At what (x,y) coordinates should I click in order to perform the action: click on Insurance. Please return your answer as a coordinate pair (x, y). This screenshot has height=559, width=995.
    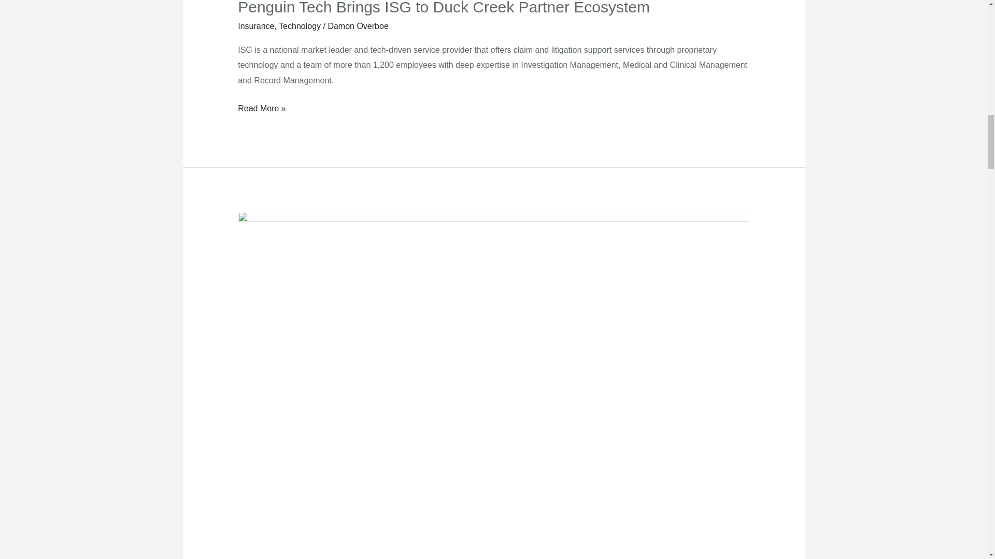
    Looking at the image, I should click on (256, 26).